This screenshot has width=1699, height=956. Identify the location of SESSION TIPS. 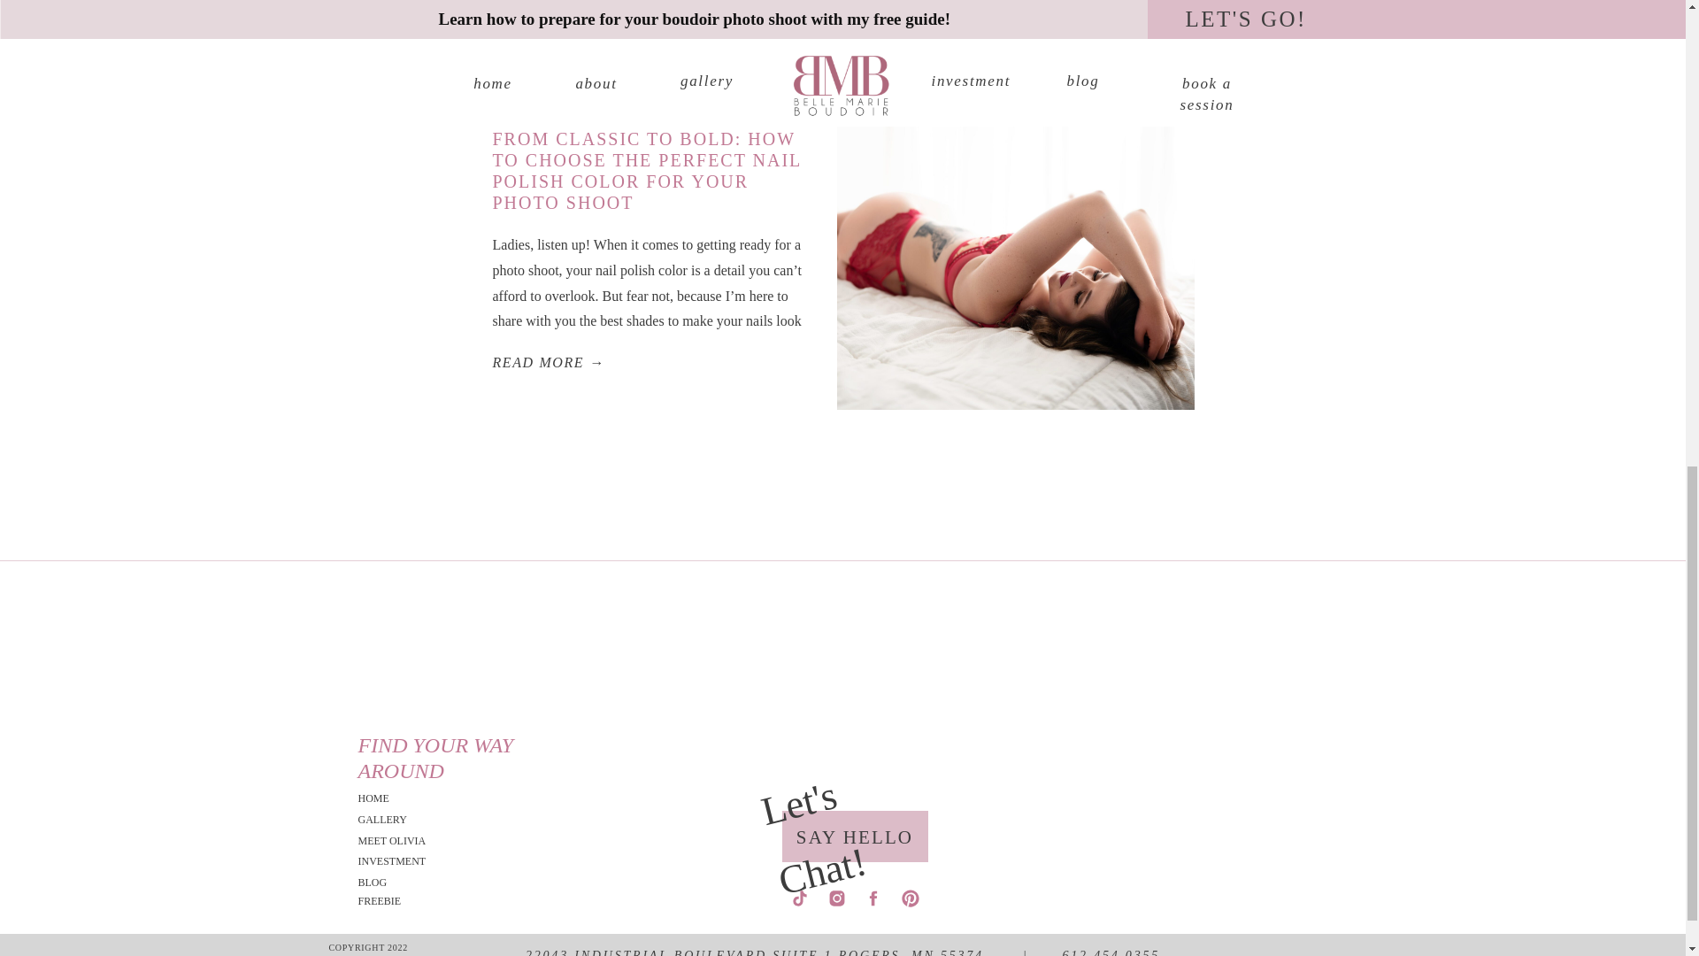
(522, 113).